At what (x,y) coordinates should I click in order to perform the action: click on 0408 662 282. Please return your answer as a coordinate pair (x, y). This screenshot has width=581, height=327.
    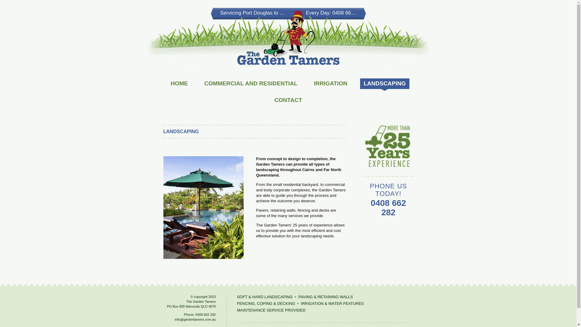
    Looking at the image, I should click on (348, 13).